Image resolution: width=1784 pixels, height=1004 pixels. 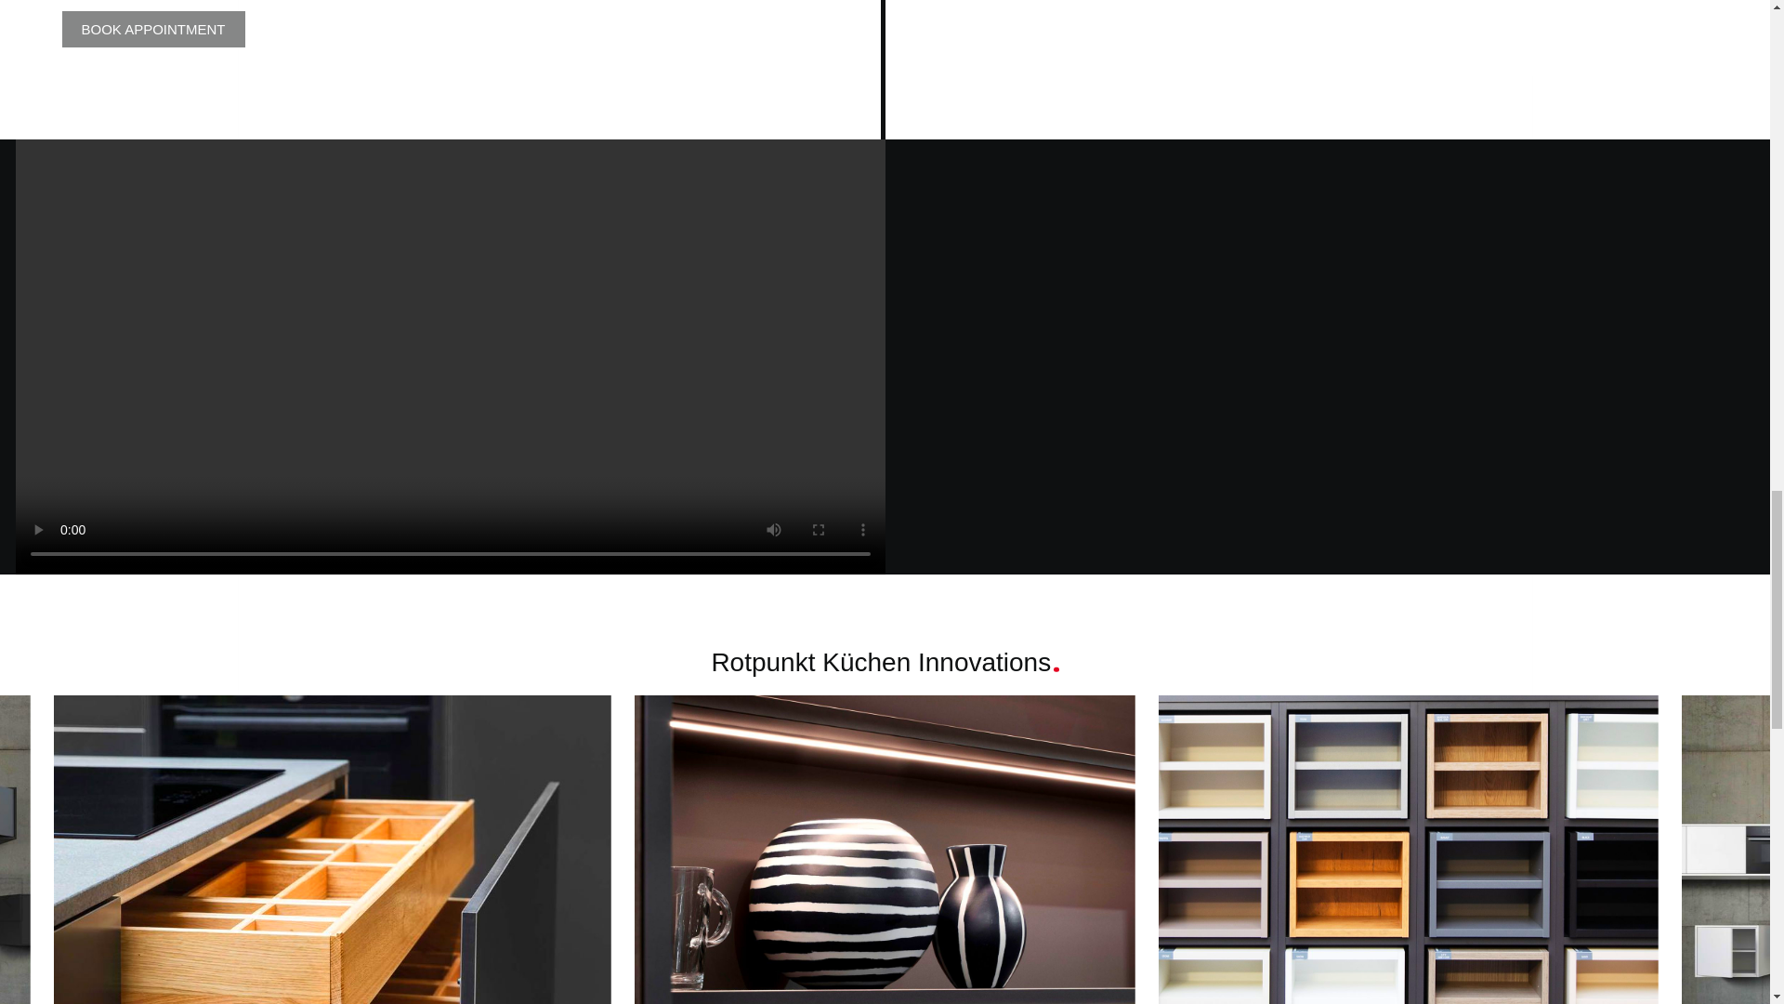 What do you see at coordinates (152, 28) in the screenshot?
I see `BOOK APPOINTMENT` at bounding box center [152, 28].